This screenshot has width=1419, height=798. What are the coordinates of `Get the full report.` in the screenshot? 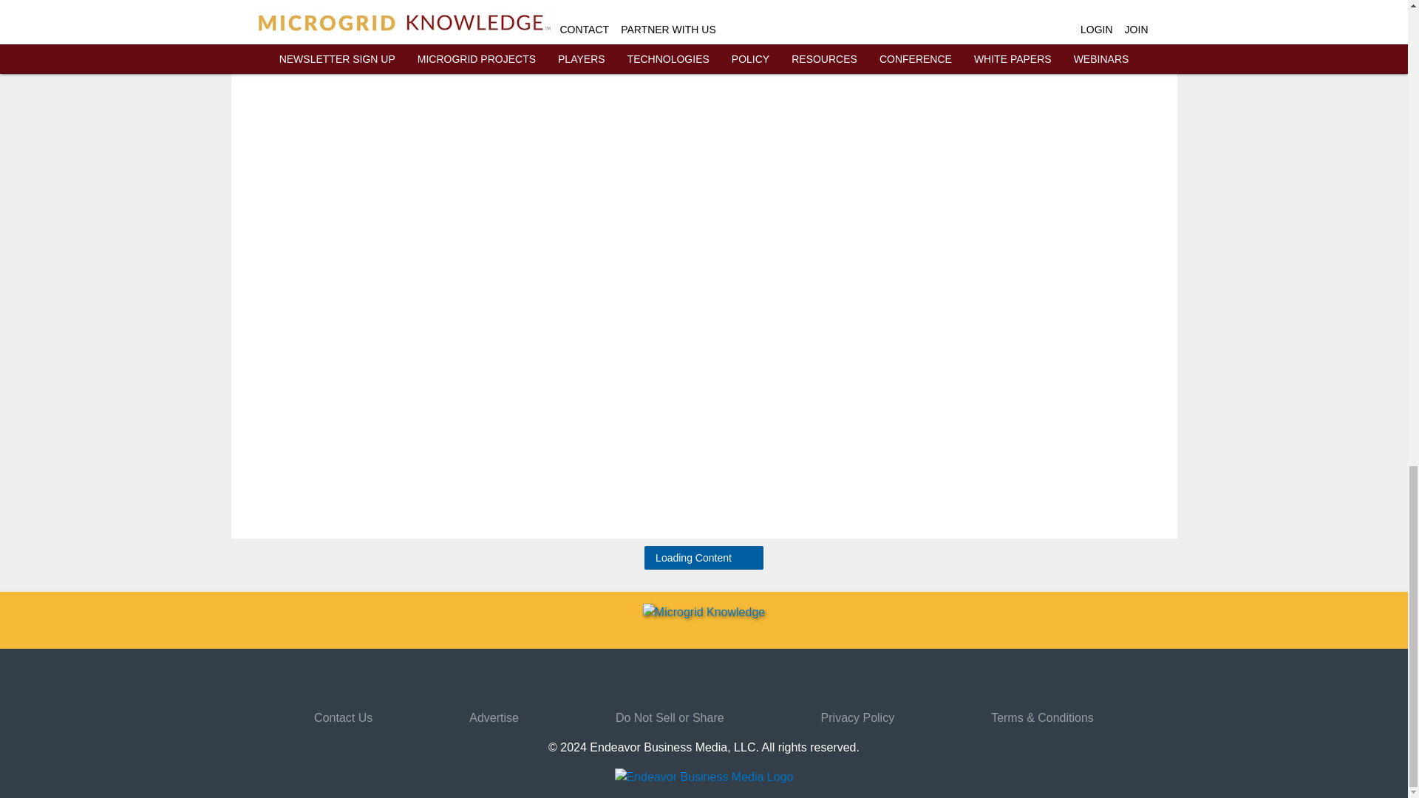 It's located at (922, 6).